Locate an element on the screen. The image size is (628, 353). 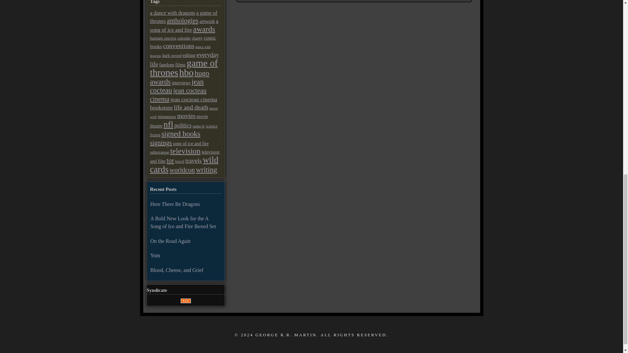
calendar is located at coordinates (184, 38).